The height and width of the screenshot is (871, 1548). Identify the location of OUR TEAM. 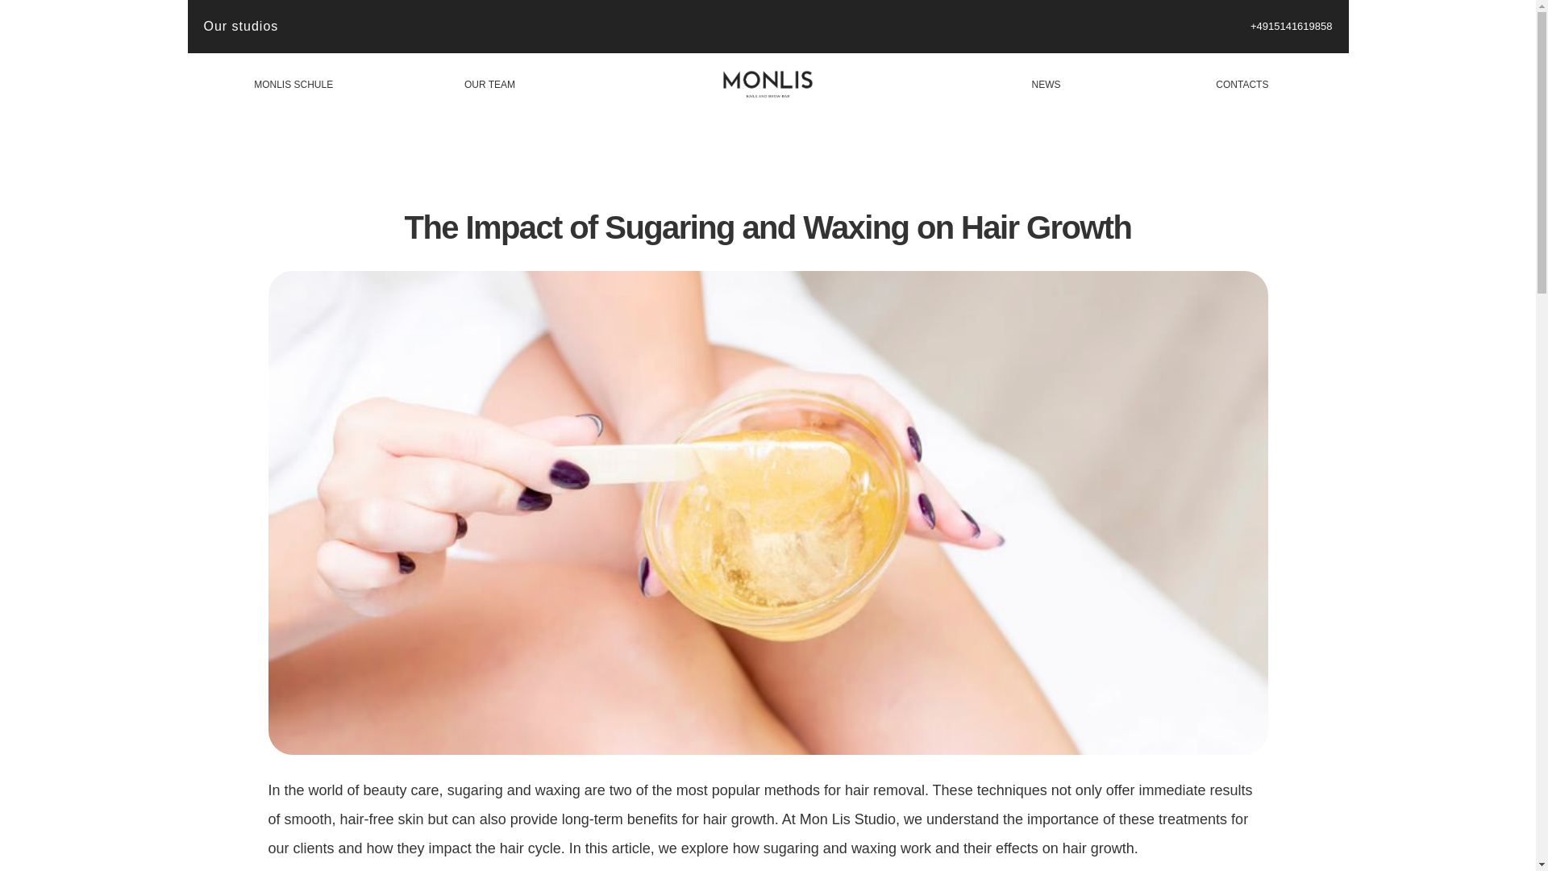
(490, 85).